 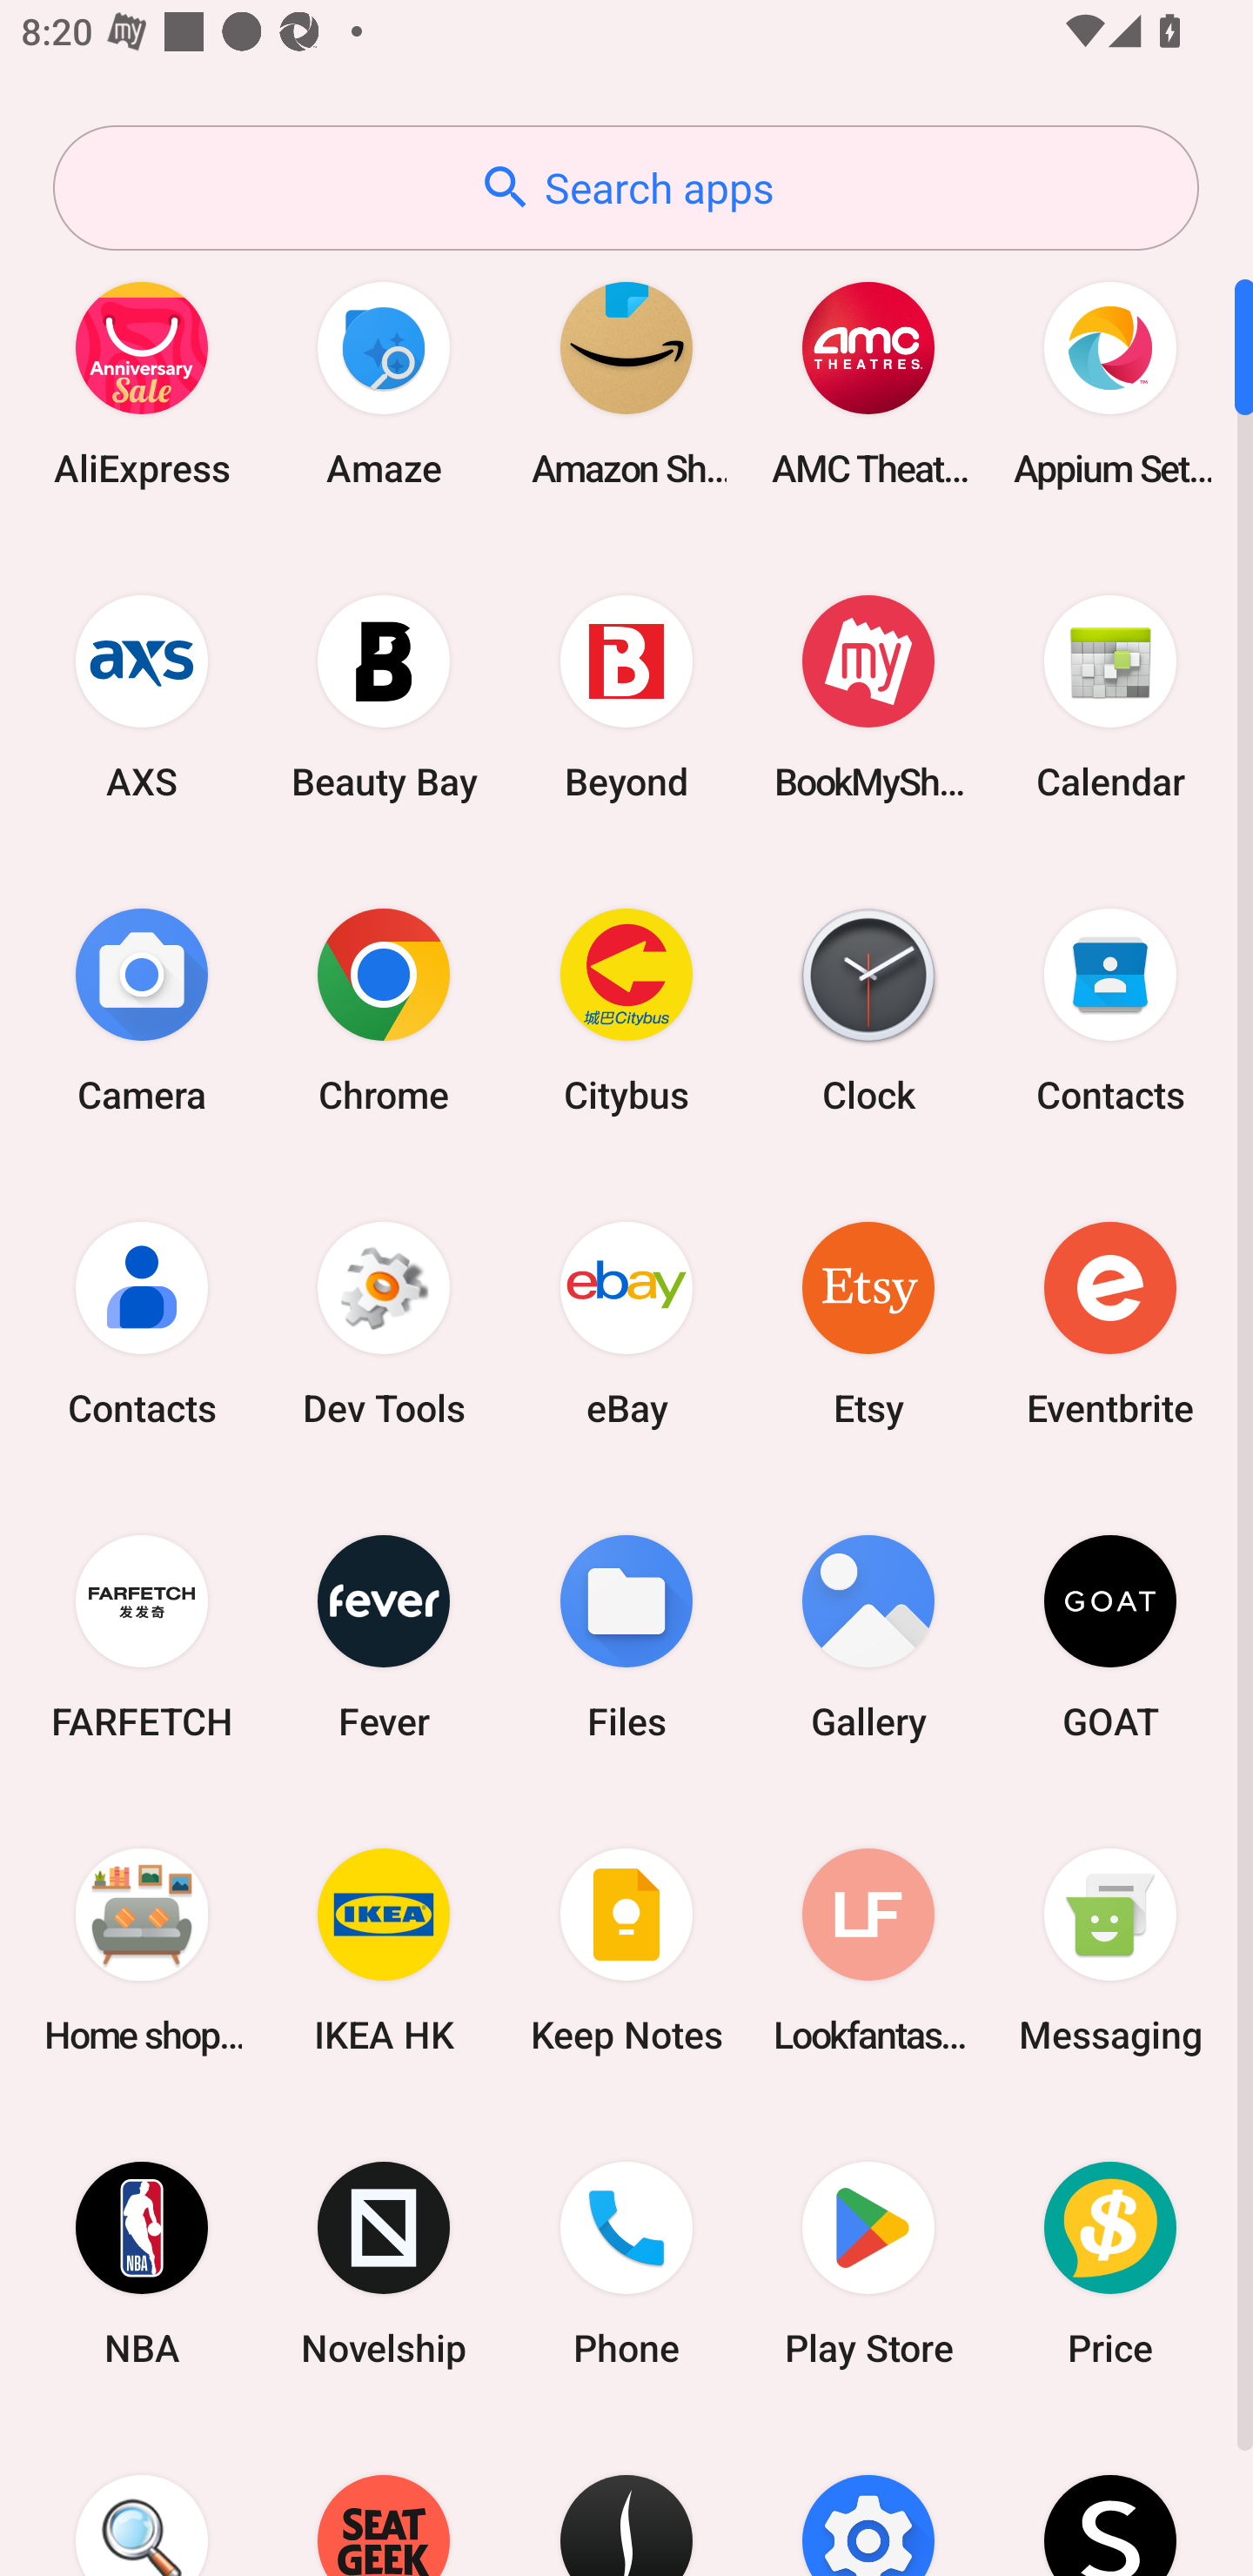 I want to click on Eventbrite, so click(x=1110, y=1323).